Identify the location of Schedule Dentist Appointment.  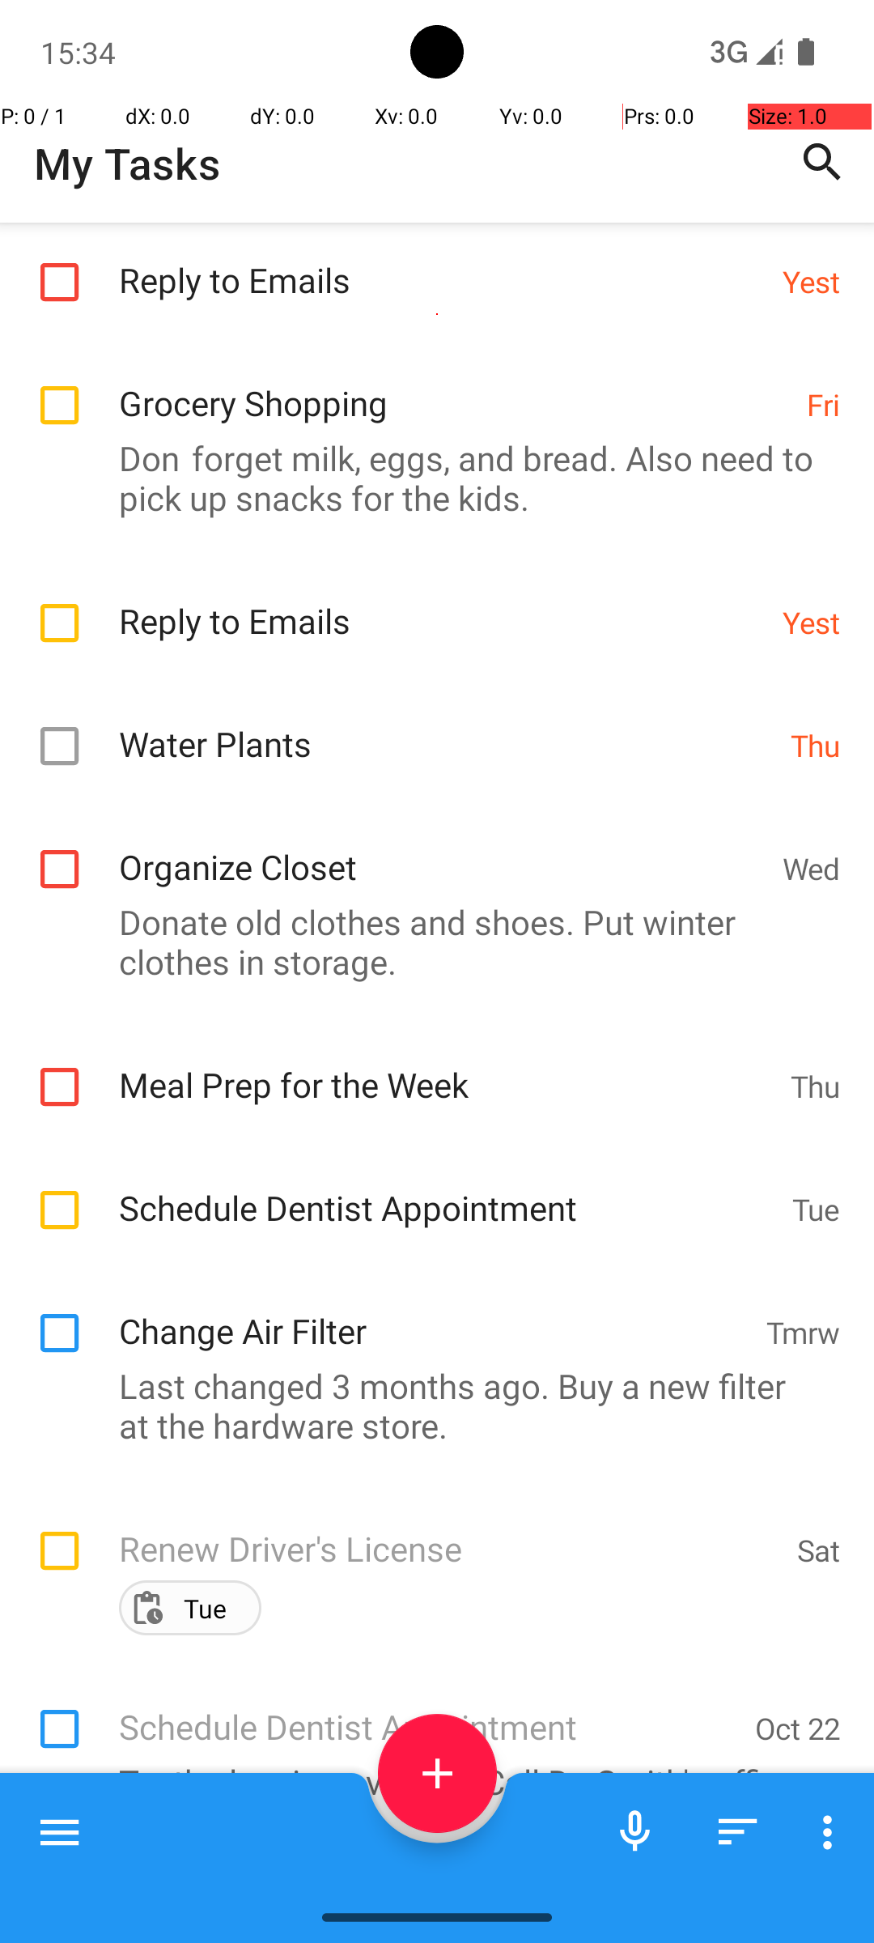
(447, 1190).